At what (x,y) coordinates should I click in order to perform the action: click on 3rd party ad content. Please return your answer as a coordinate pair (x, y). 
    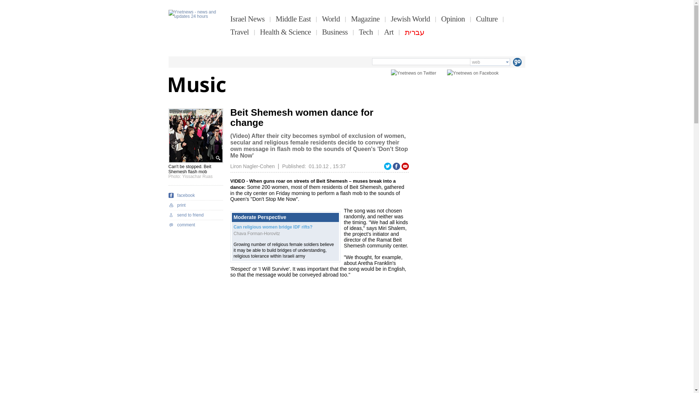
    Looking at the image, I should click on (470, 154).